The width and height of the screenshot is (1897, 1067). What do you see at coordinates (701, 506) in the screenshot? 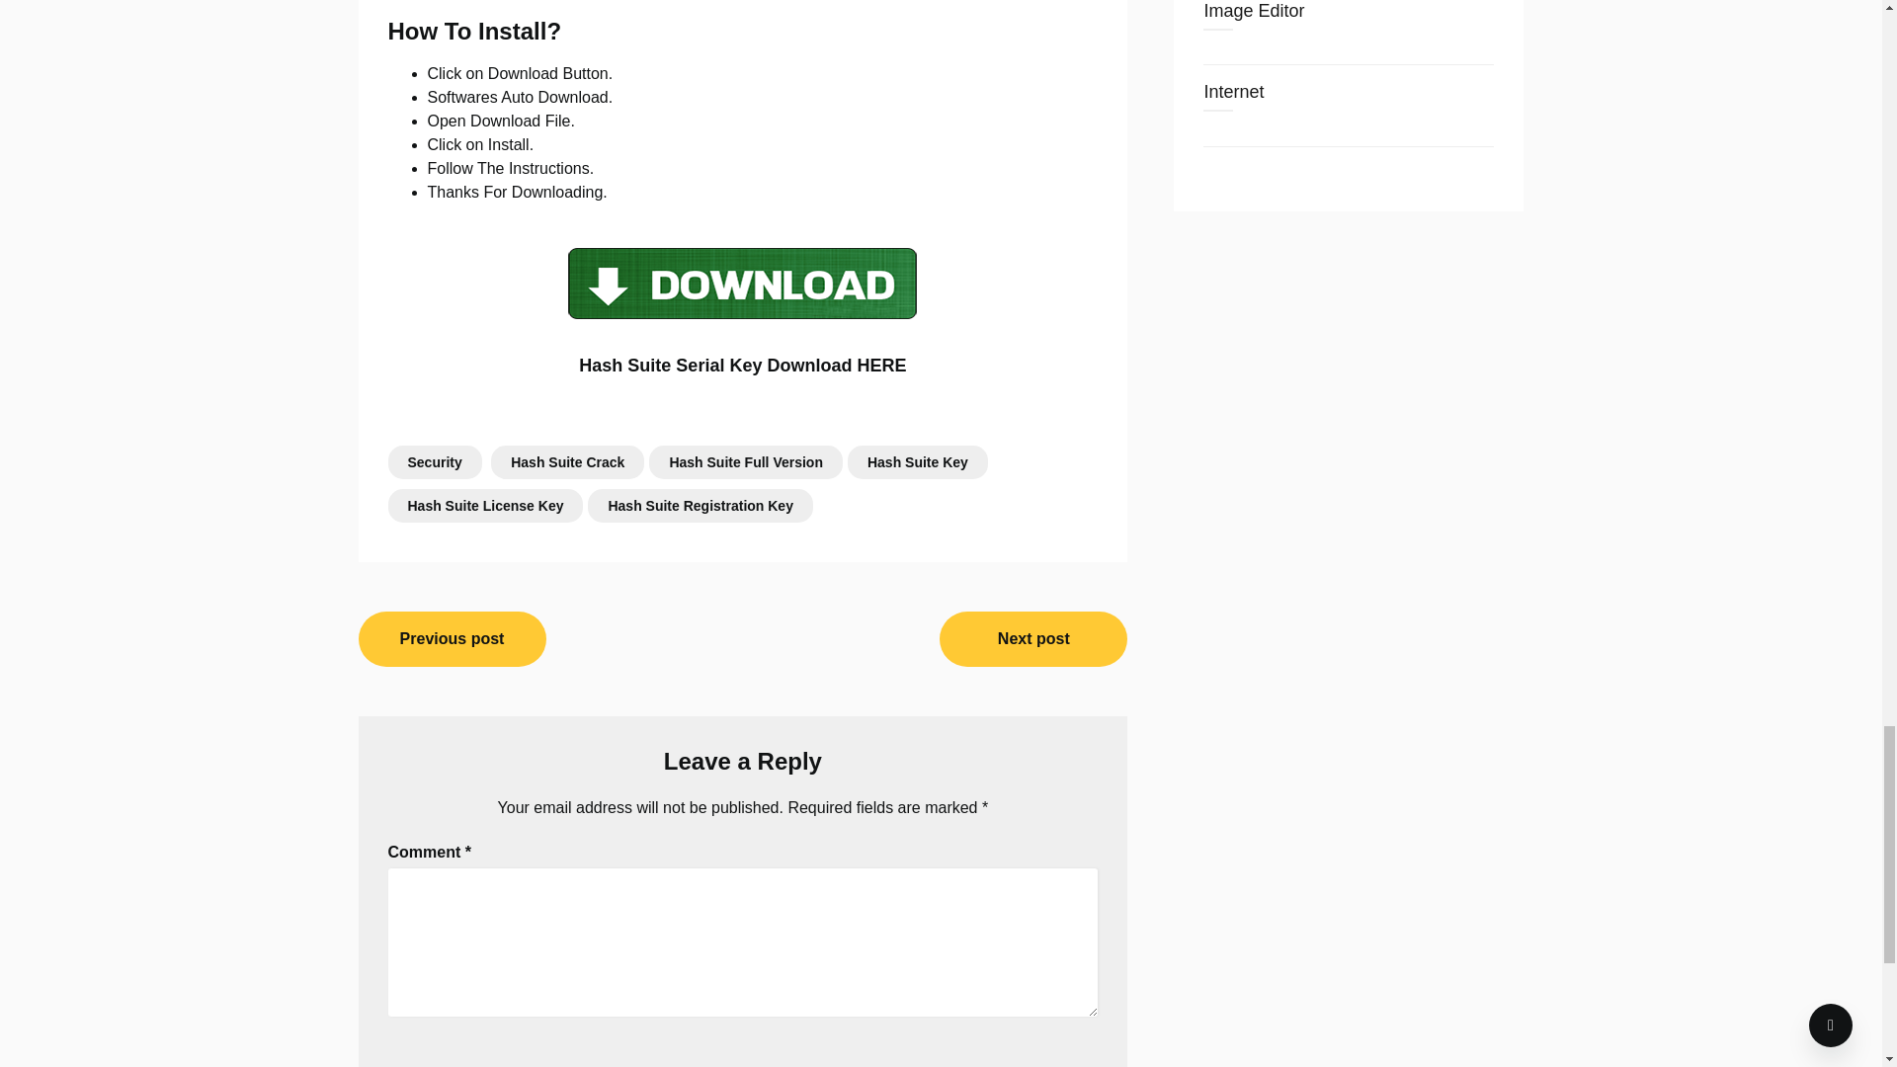
I see `Hash Suite Registration Key` at bounding box center [701, 506].